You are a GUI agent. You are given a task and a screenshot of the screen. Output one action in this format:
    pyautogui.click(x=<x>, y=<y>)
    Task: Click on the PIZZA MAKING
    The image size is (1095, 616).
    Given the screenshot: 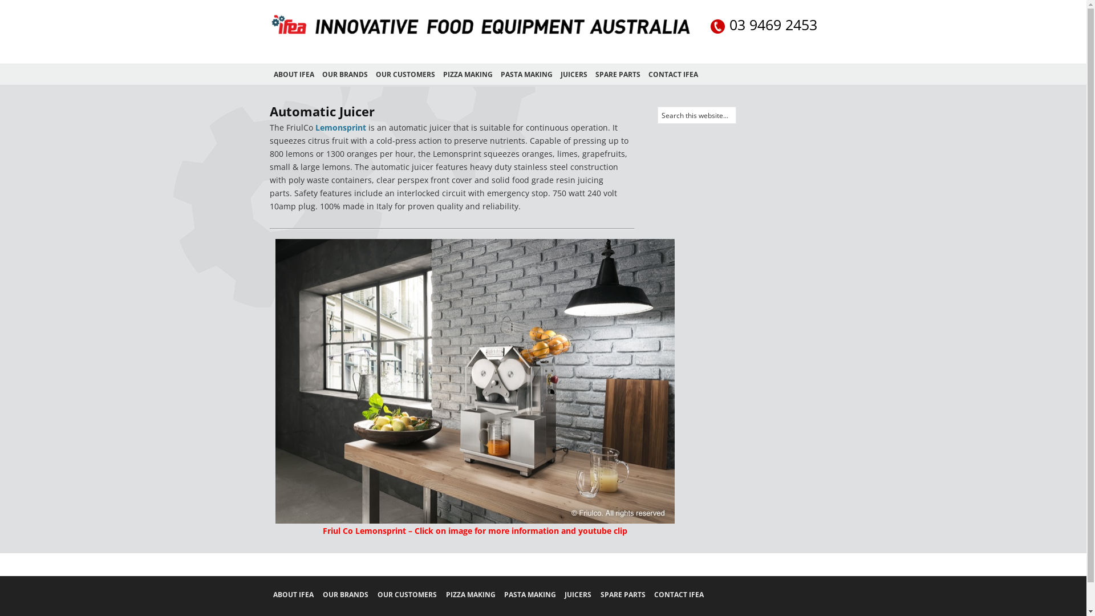 What is the action you would take?
    pyautogui.click(x=468, y=75)
    